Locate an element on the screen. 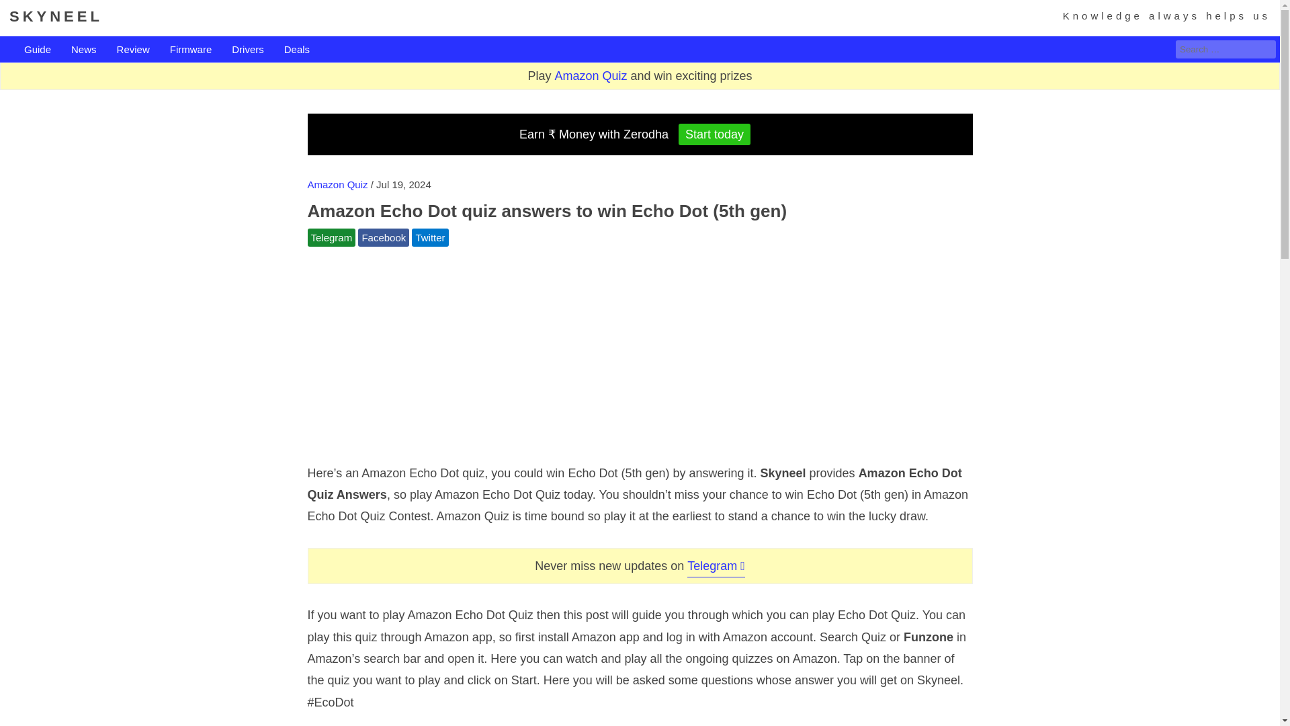  Deals is located at coordinates (296, 50).